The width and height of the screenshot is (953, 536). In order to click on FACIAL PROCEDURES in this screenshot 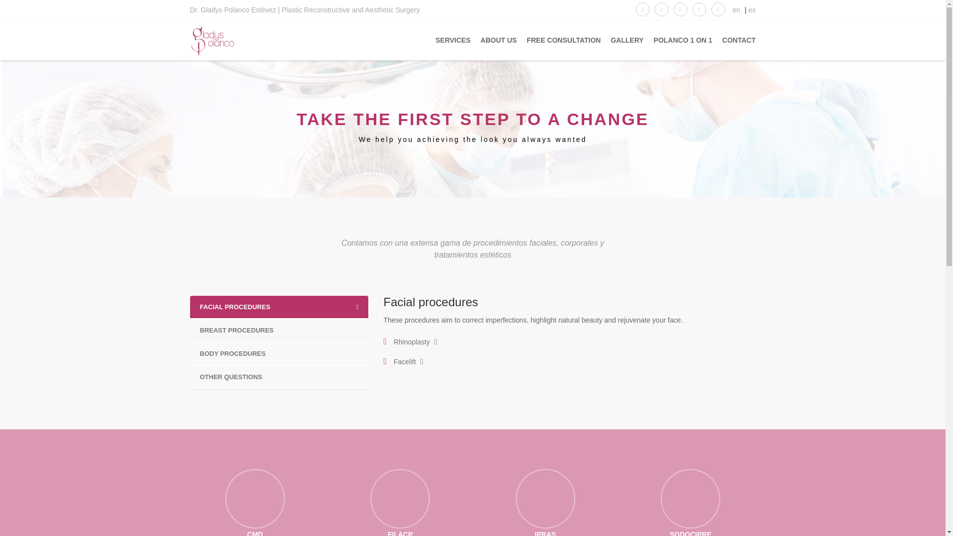, I will do `click(279, 307)`.